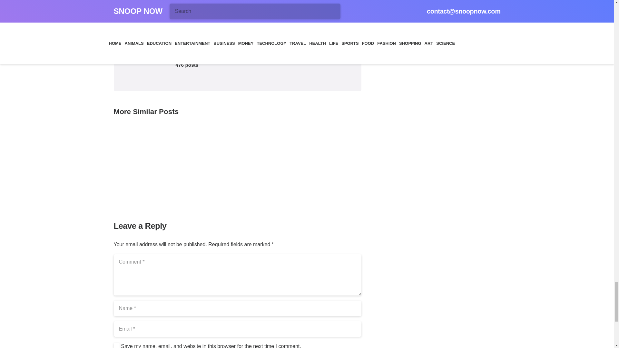  Describe the element at coordinates (116, 345) in the screenshot. I see `1` at that location.